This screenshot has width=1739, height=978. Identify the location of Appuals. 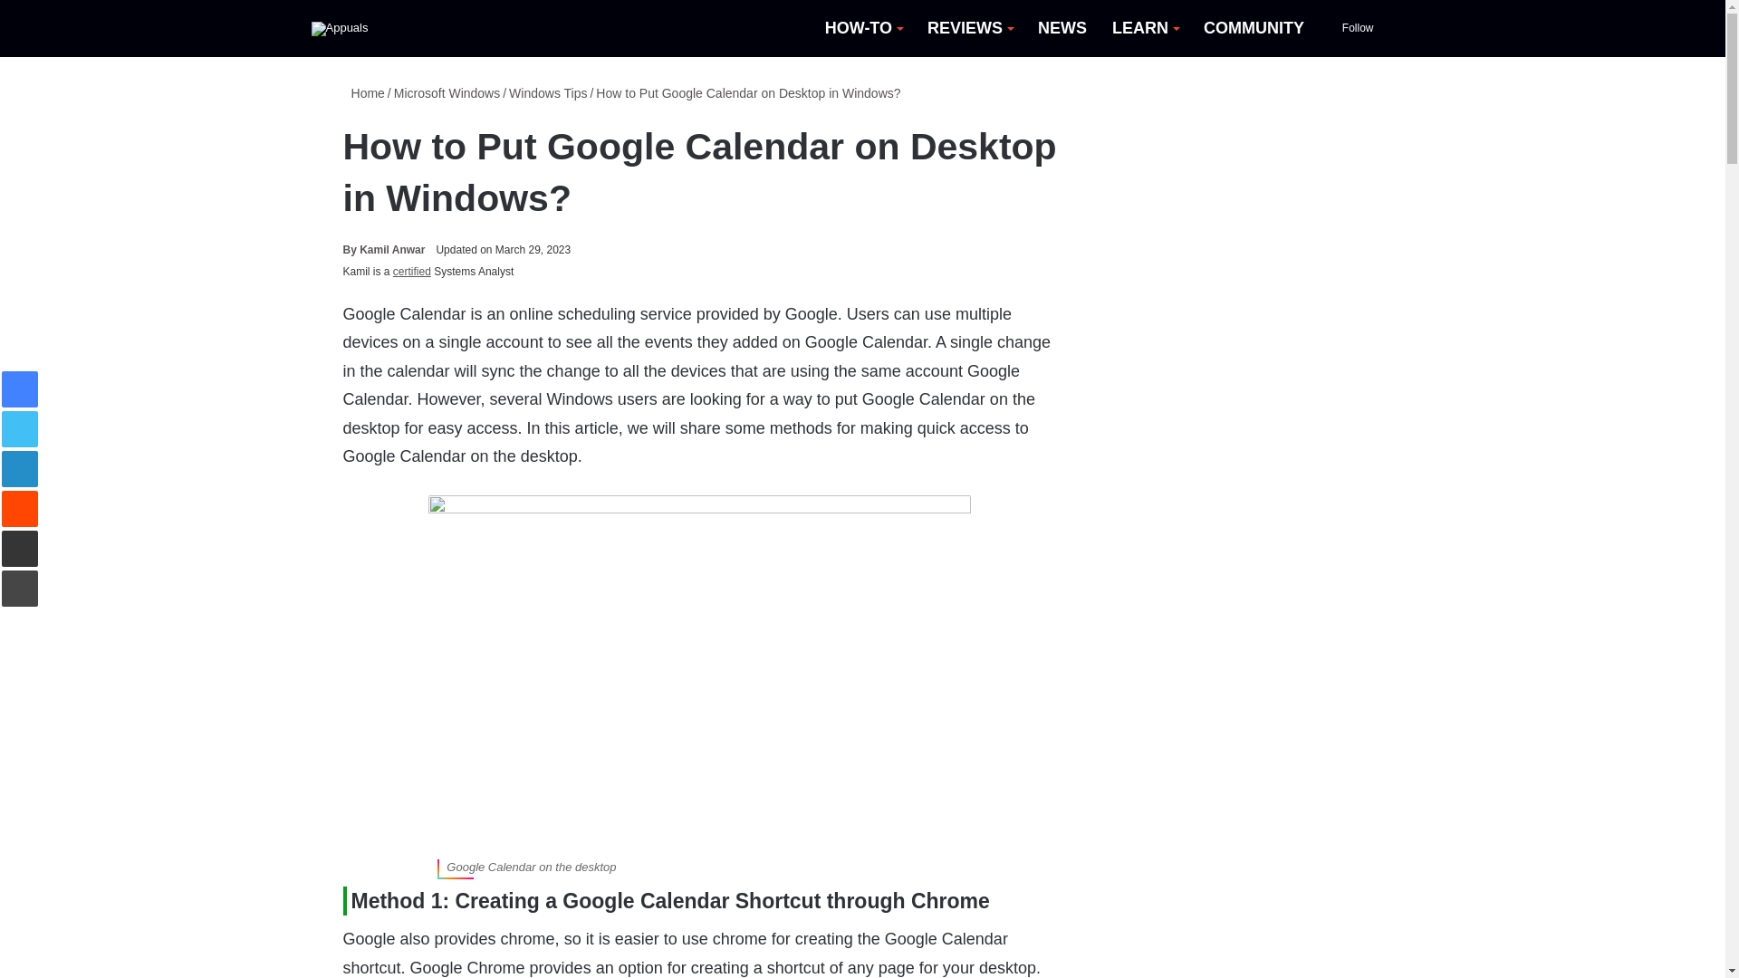
(340, 28).